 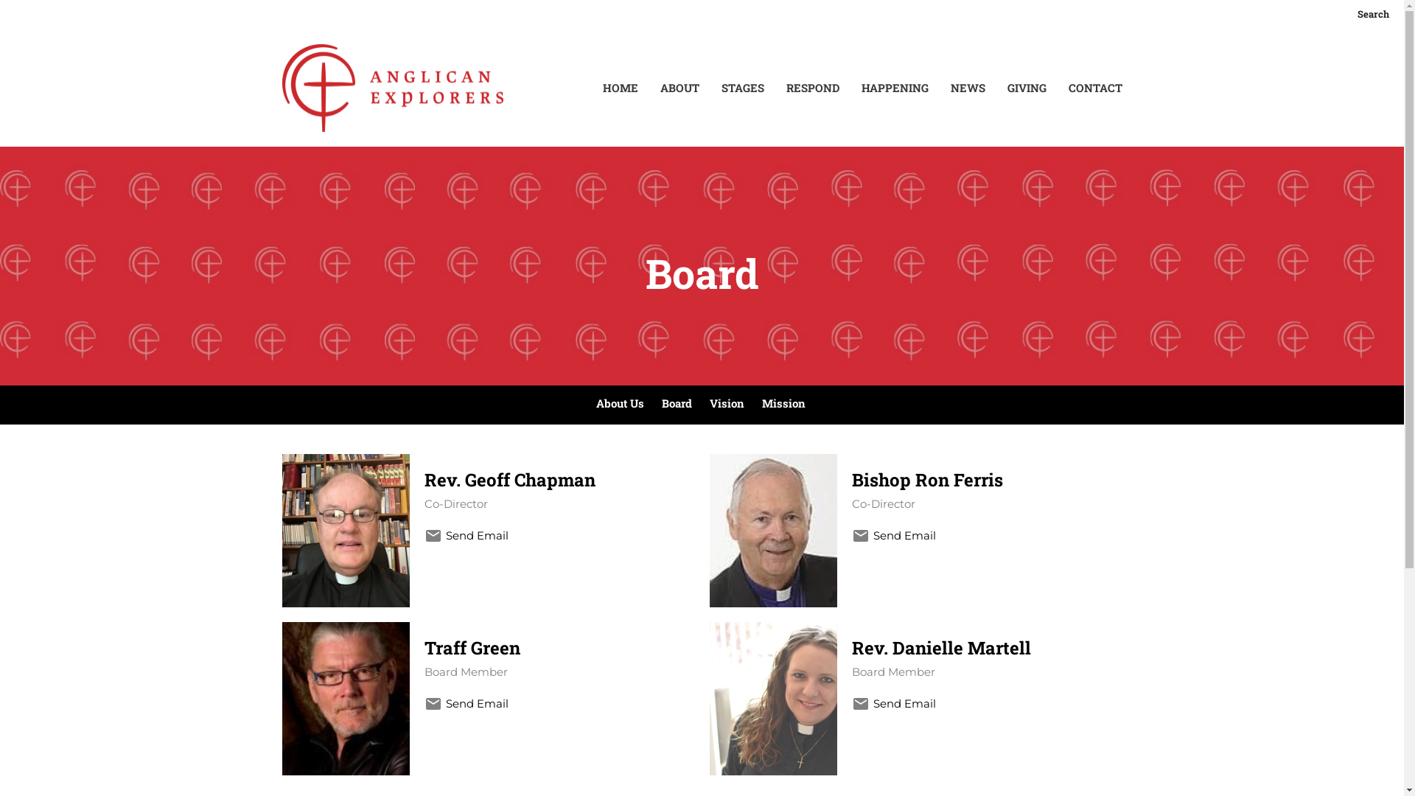 What do you see at coordinates (677, 405) in the screenshot?
I see `Board` at bounding box center [677, 405].